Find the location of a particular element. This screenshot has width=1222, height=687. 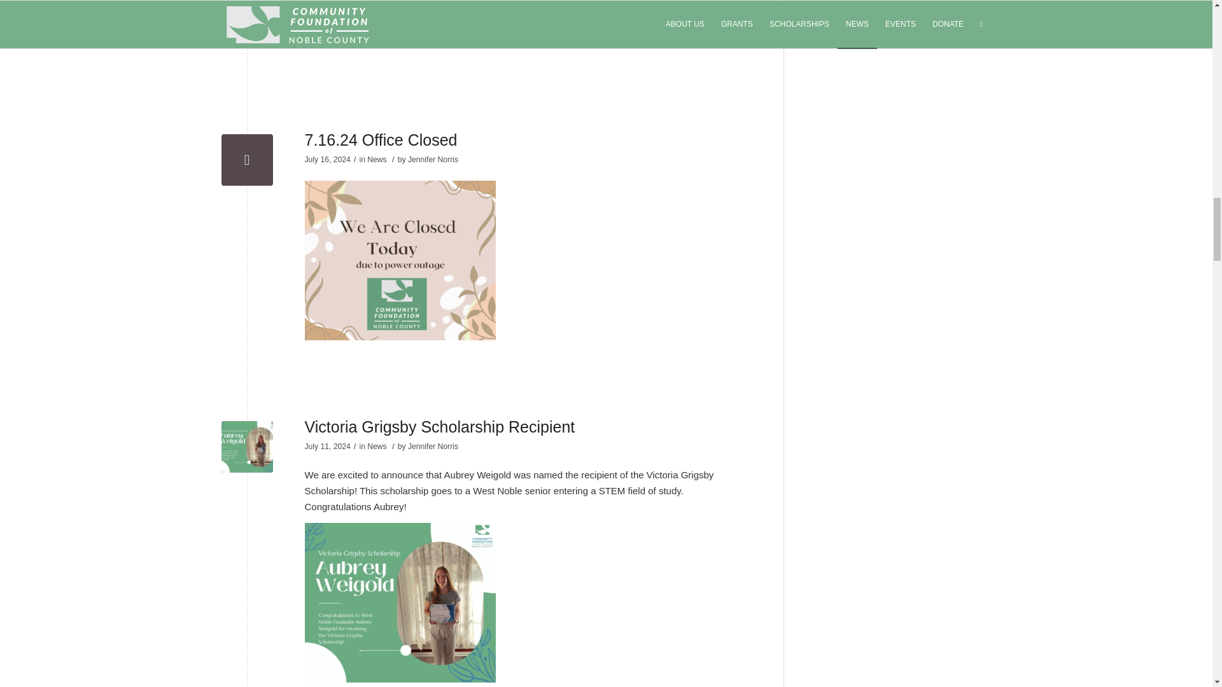

Permanent Link: 7.16.24 Office Closed is located at coordinates (381, 140).